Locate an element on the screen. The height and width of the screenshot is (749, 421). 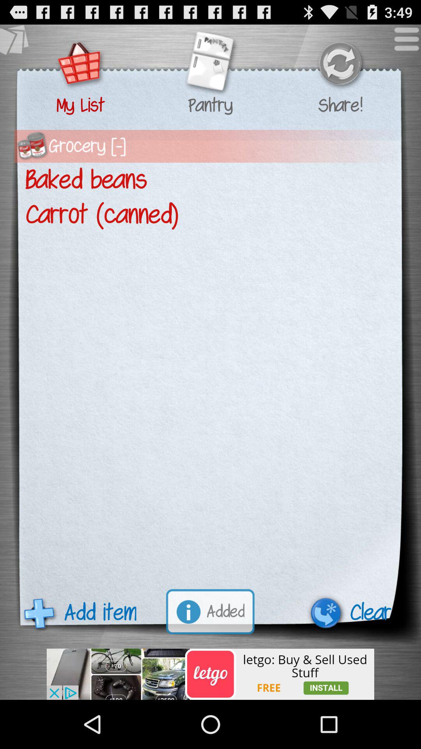
menu page is located at coordinates (402, 43).